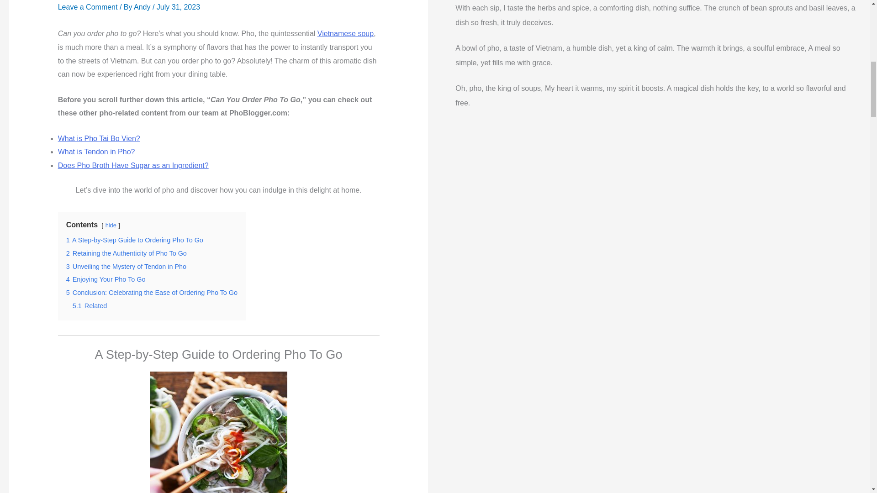  I want to click on Vietnamese soup, so click(345, 33).